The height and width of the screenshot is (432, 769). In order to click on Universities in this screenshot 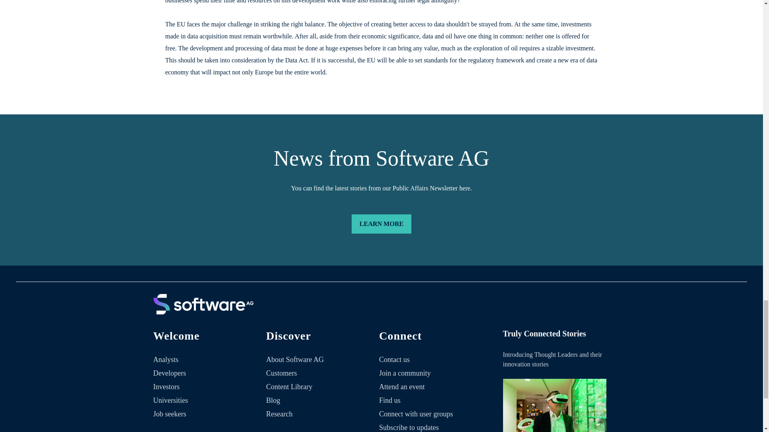, I will do `click(170, 400)`.